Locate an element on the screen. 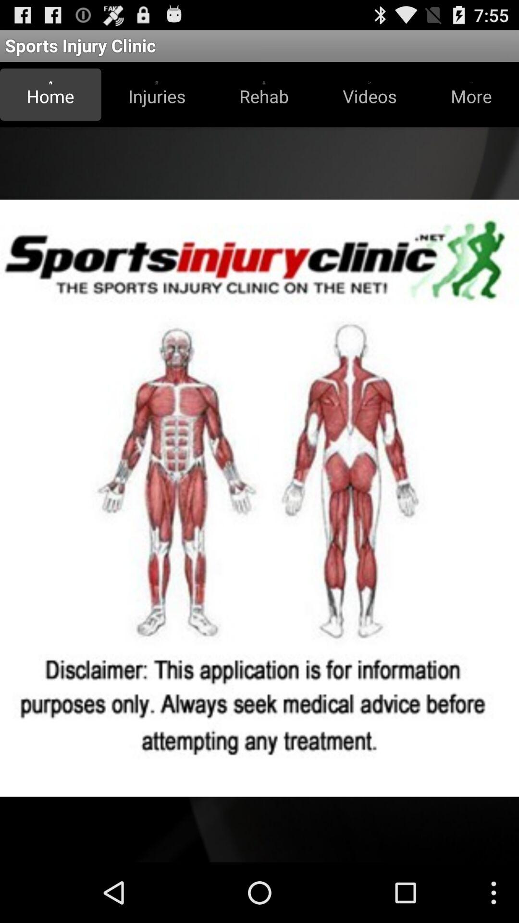 The image size is (519, 923). choose item below the sports injury clinic item is located at coordinates (471, 94).